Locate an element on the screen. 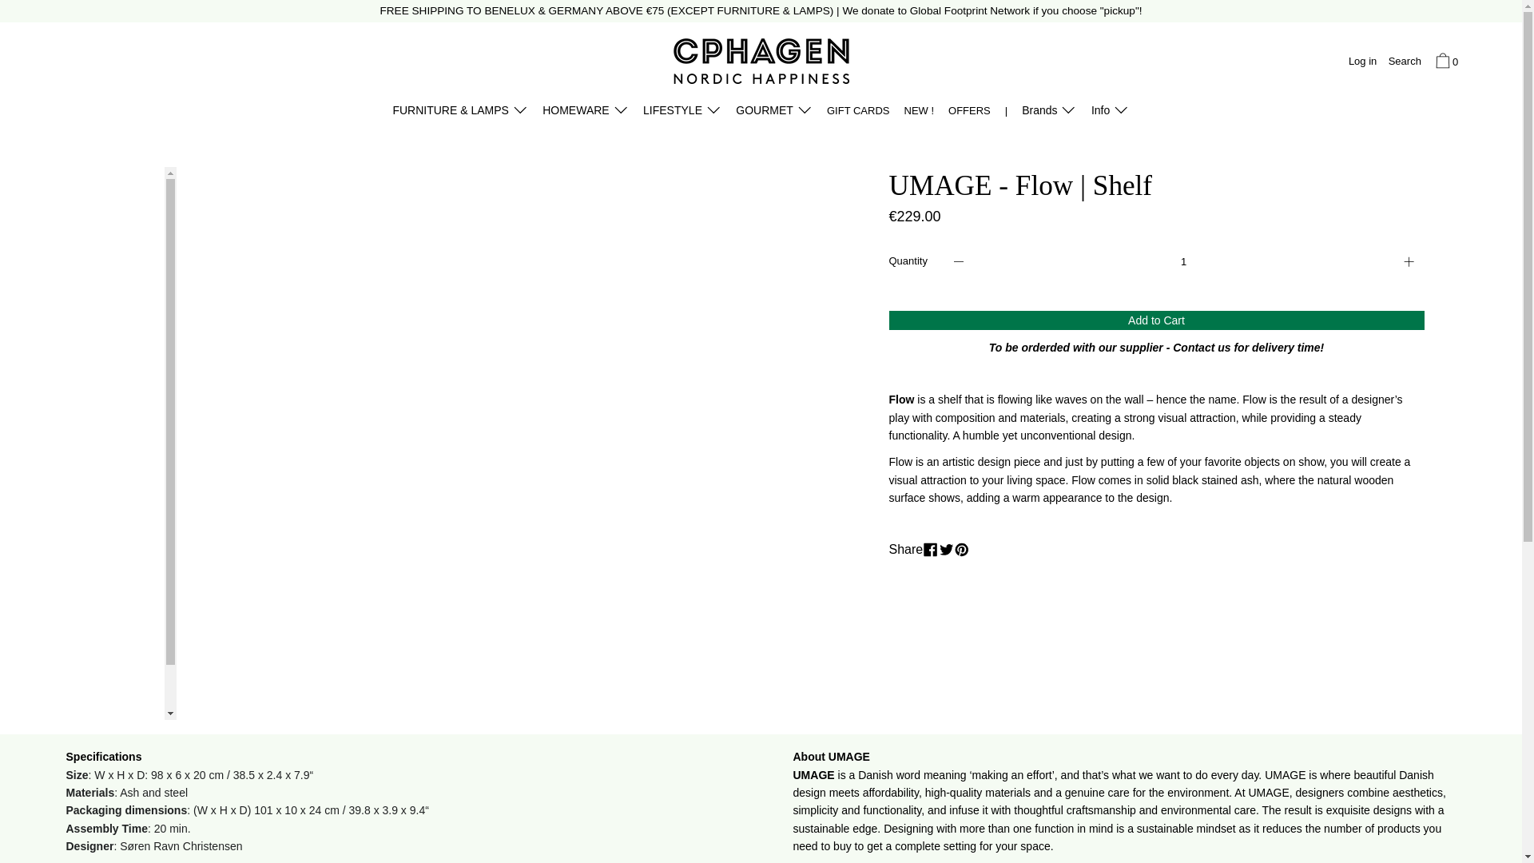 The height and width of the screenshot is (863, 1534). GIFT CARDS is located at coordinates (858, 113).